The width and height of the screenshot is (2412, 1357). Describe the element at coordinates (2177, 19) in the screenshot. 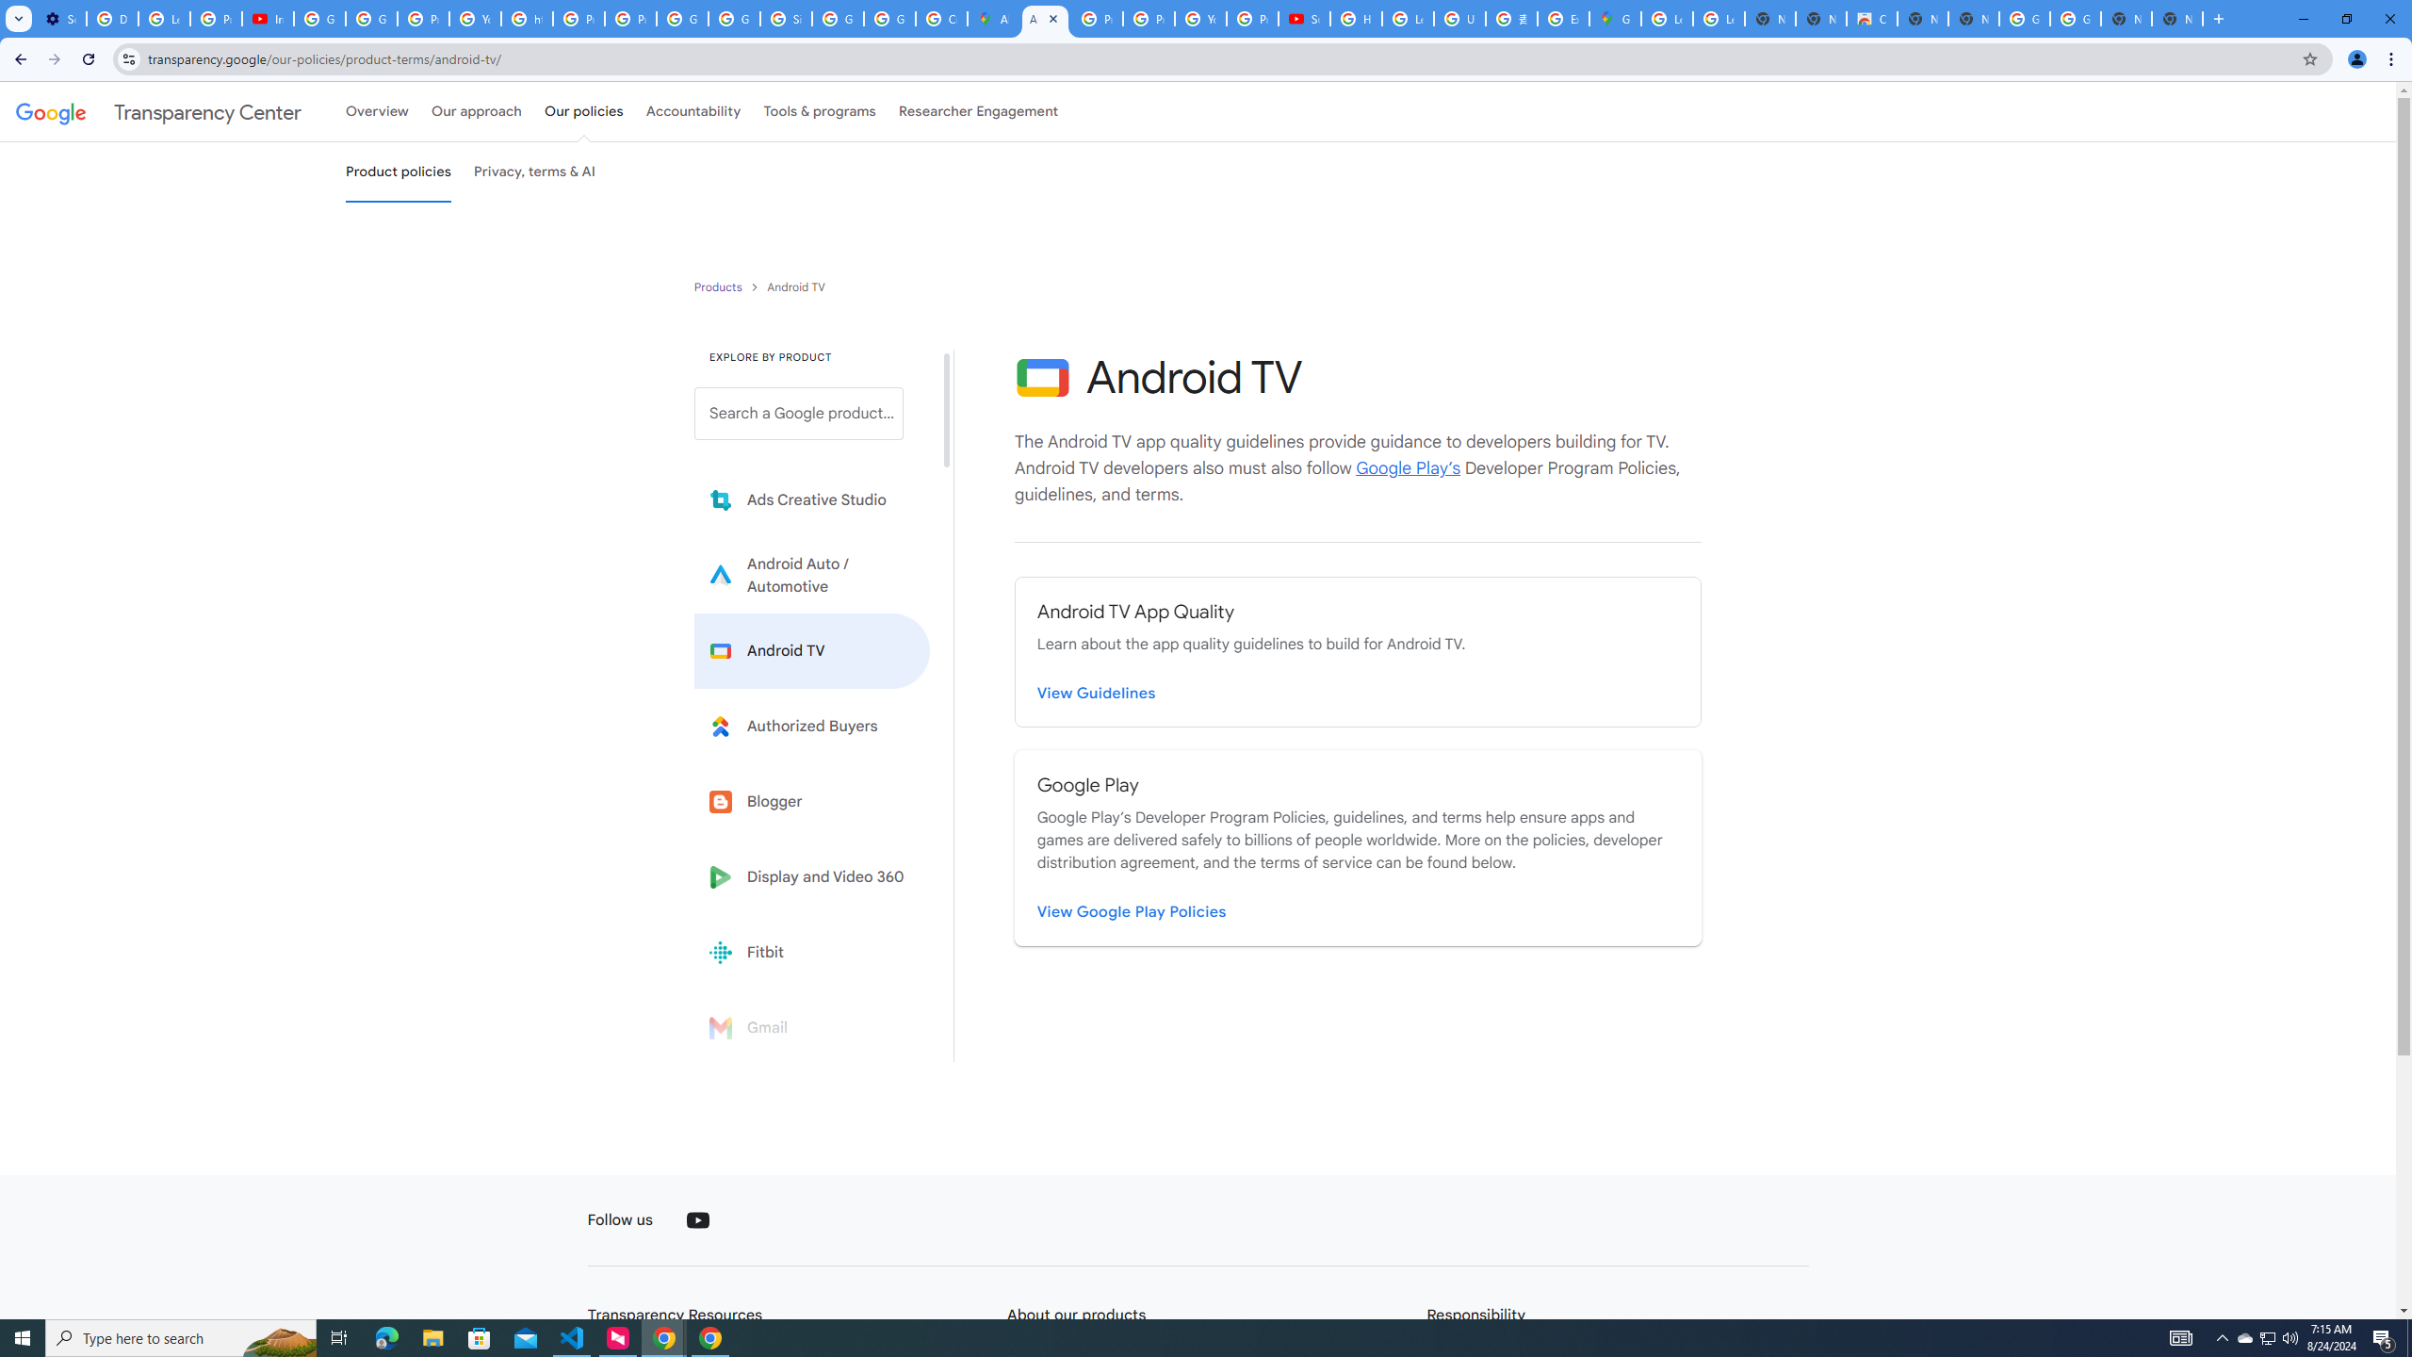

I see `New Tab` at that location.